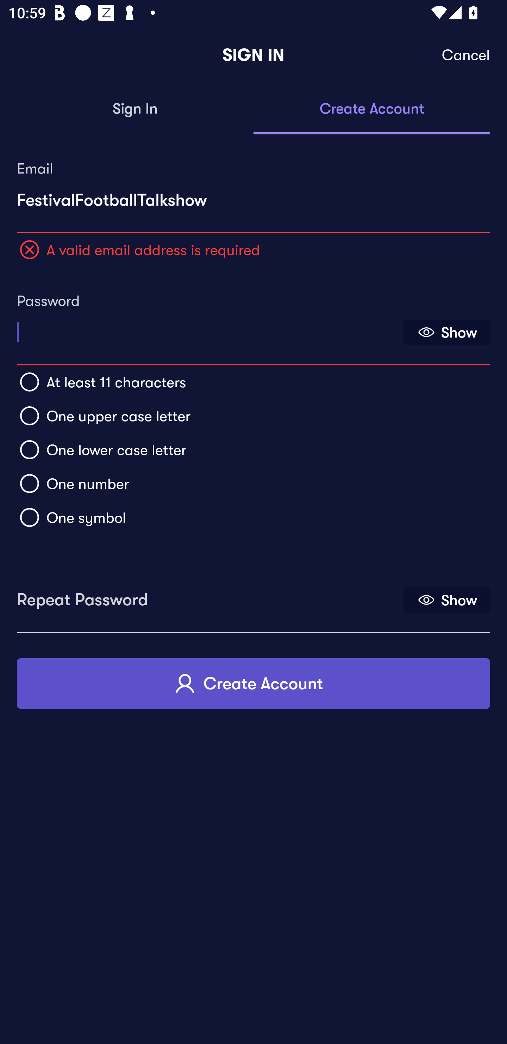 The height and width of the screenshot is (1044, 507). Describe the element at coordinates (446, 332) in the screenshot. I see `Show Password Show` at that location.